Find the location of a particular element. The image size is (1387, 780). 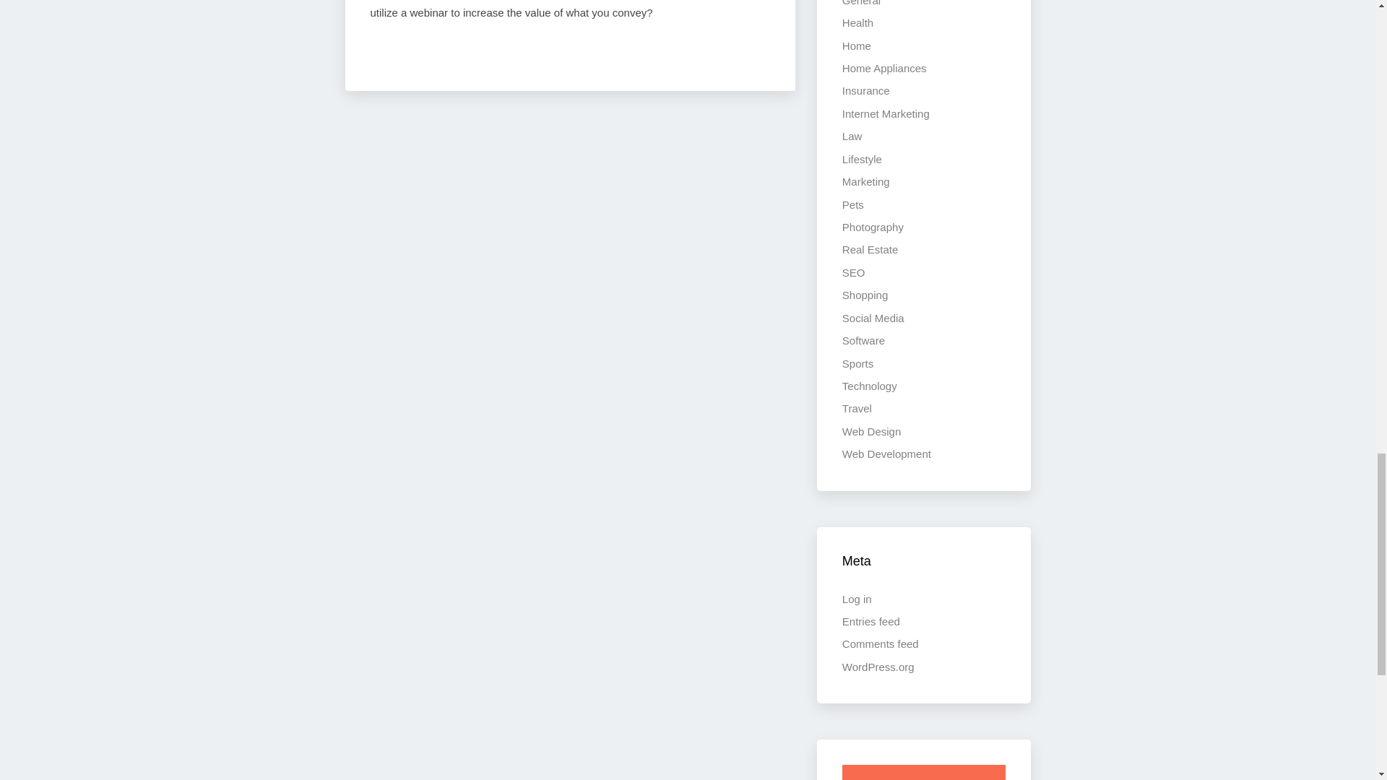

Sports is located at coordinates (857, 363).